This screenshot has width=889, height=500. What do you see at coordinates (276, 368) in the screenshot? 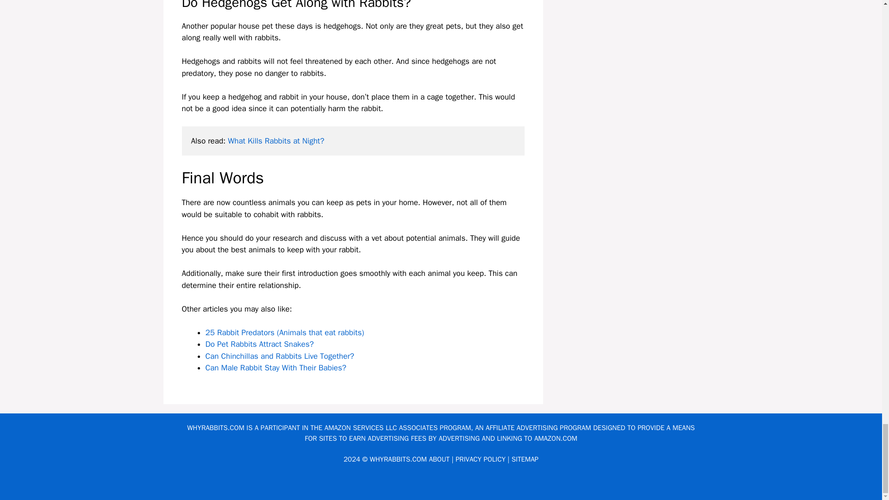
I see `Can Male Rabbit Stay With Their Babies?` at bounding box center [276, 368].